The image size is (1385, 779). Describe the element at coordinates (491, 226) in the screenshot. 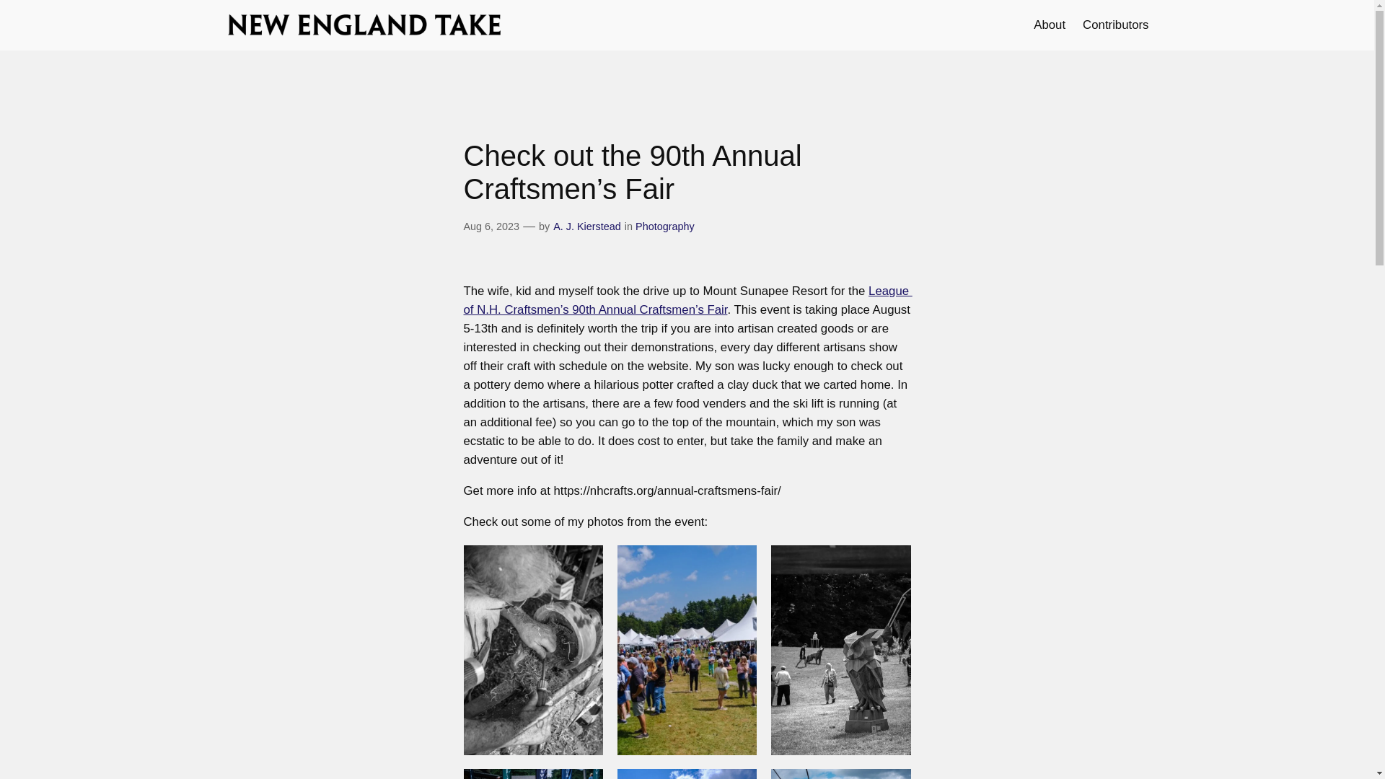

I see `Aug 6, 2023` at that location.